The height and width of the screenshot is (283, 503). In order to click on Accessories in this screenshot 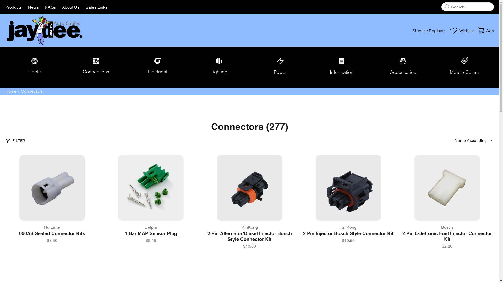, I will do `click(403, 67)`.